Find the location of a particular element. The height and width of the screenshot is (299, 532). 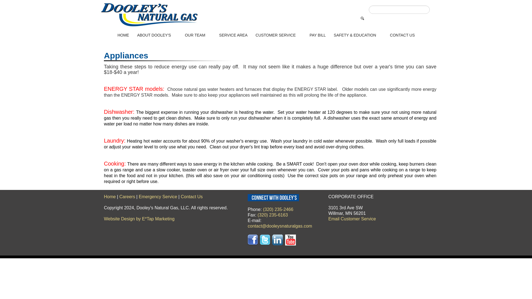

Search is located at coordinates (362, 18).